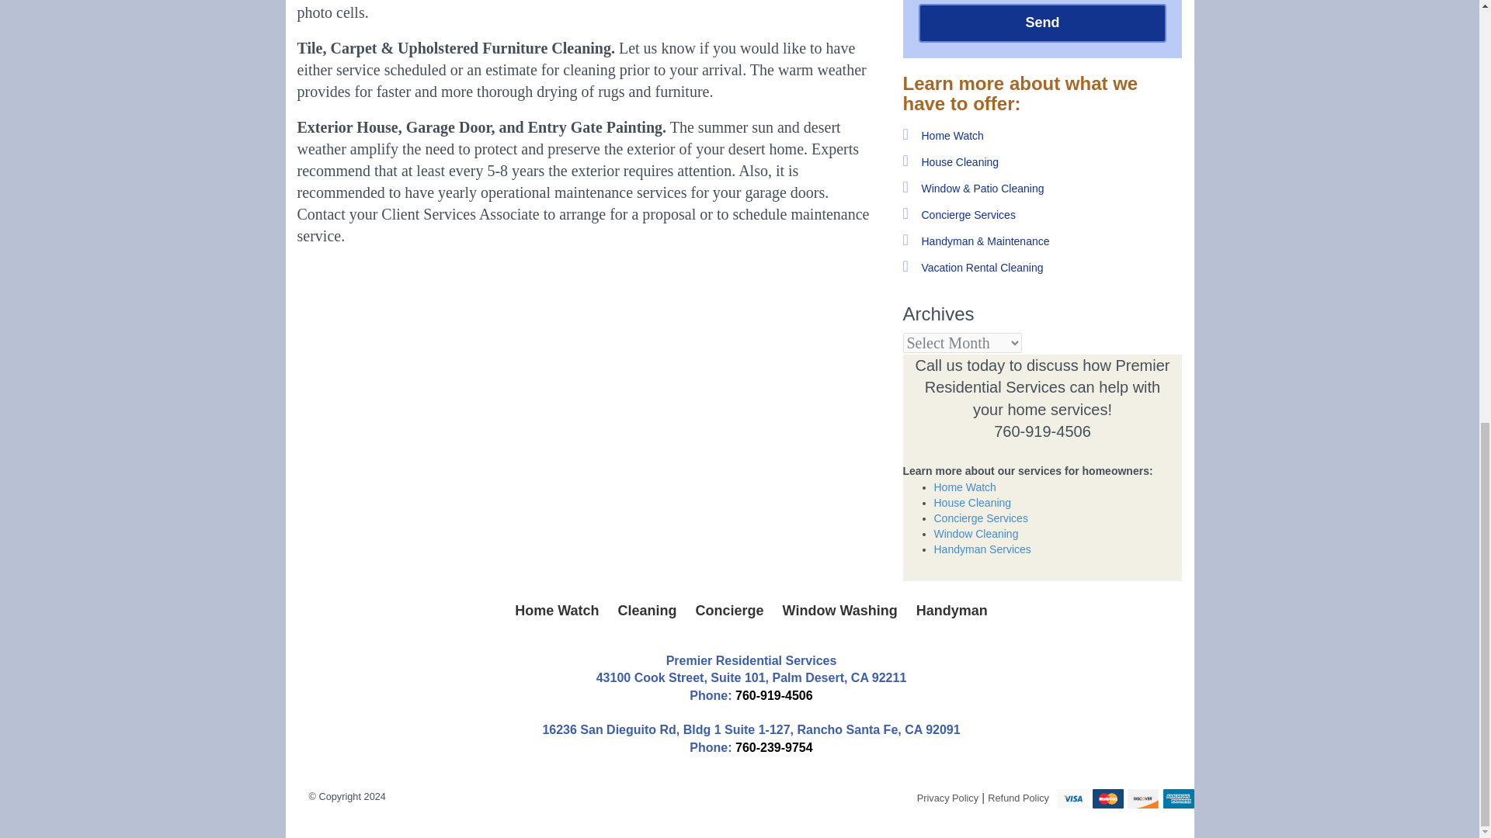 This screenshot has width=1491, height=838. Describe the element at coordinates (647, 610) in the screenshot. I see `Cleaning` at that location.